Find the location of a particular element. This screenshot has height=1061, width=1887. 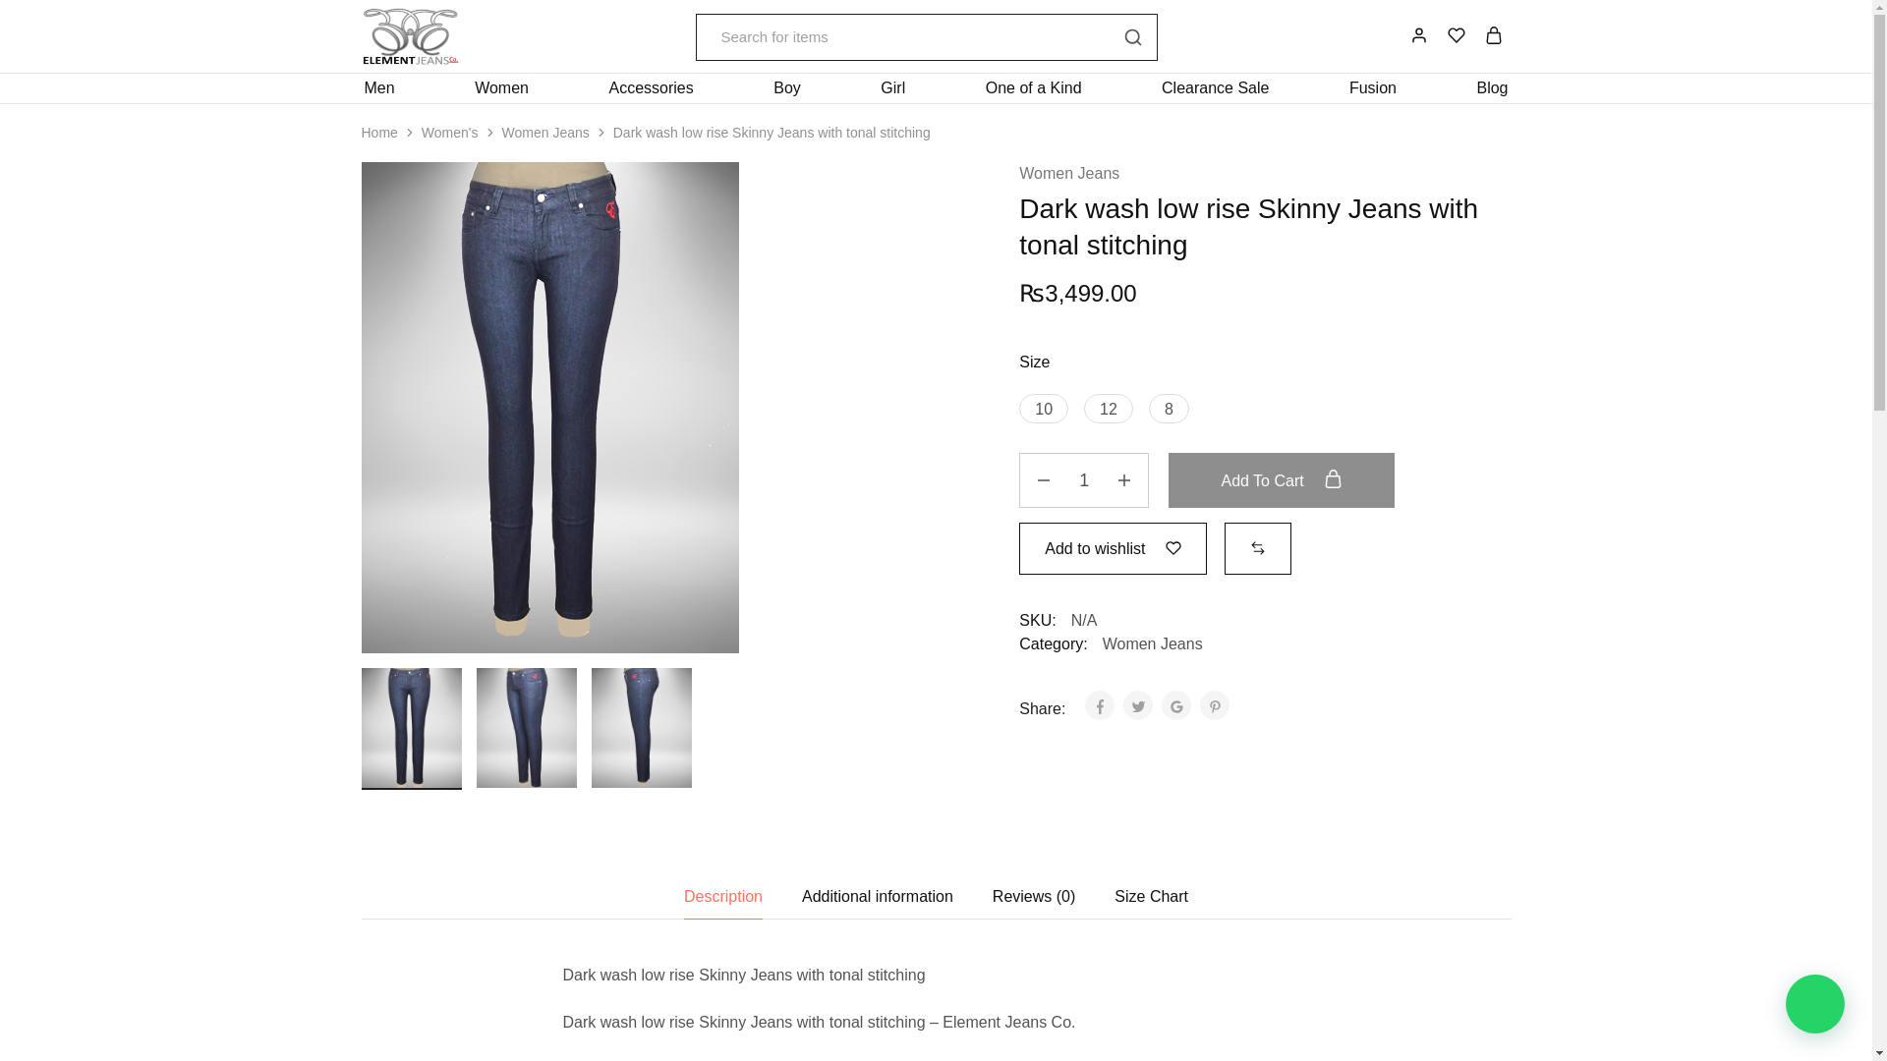

Boy is located at coordinates (786, 88).